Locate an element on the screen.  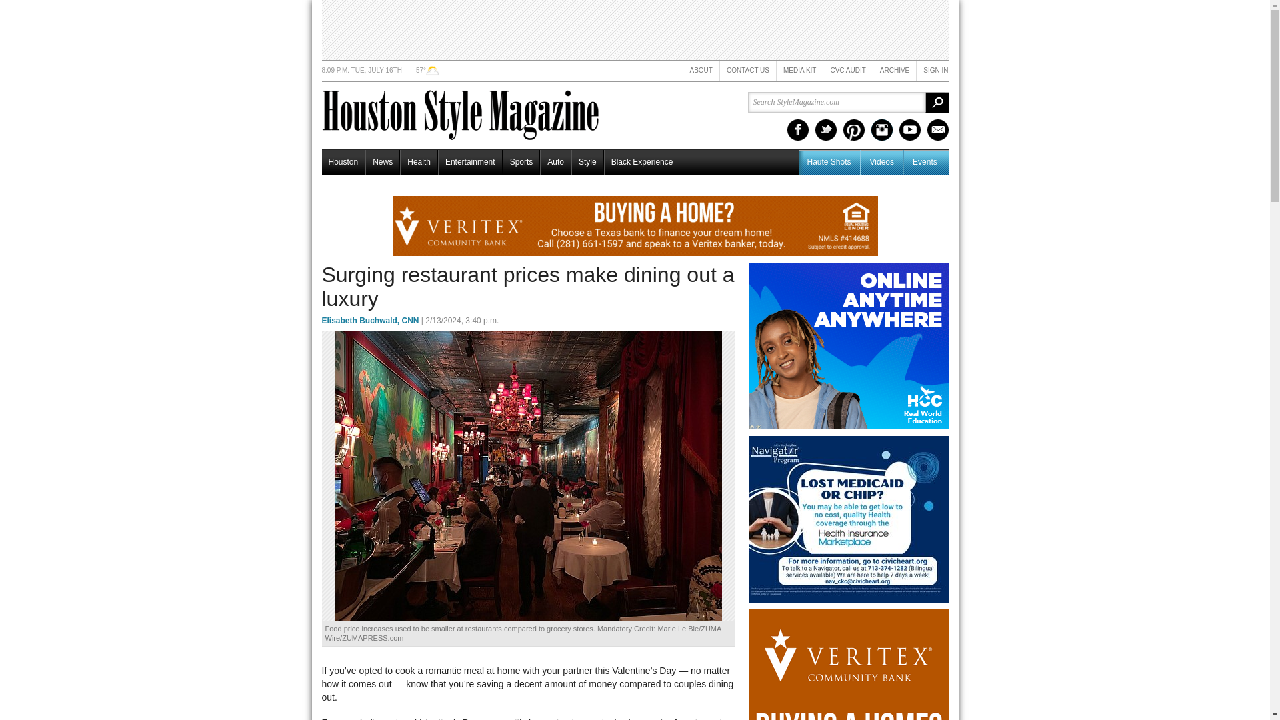
Pintrest is located at coordinates (853, 129).